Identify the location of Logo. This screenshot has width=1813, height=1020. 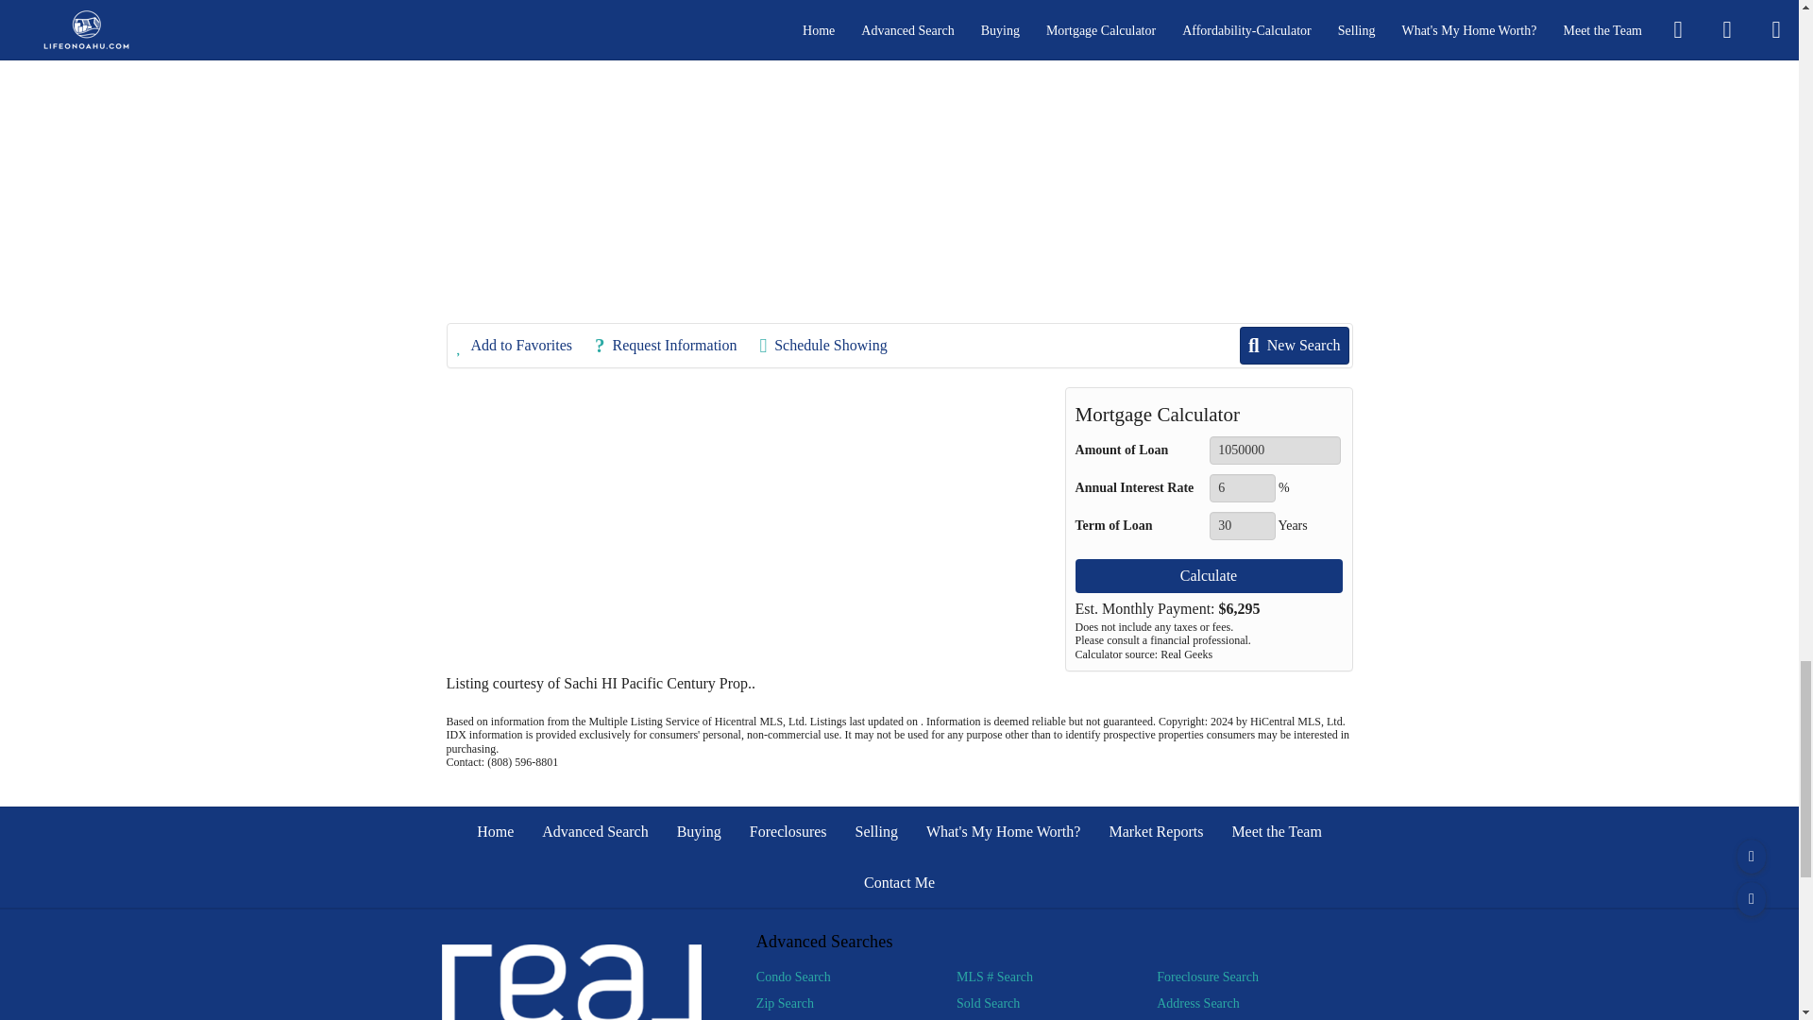
(572, 982).